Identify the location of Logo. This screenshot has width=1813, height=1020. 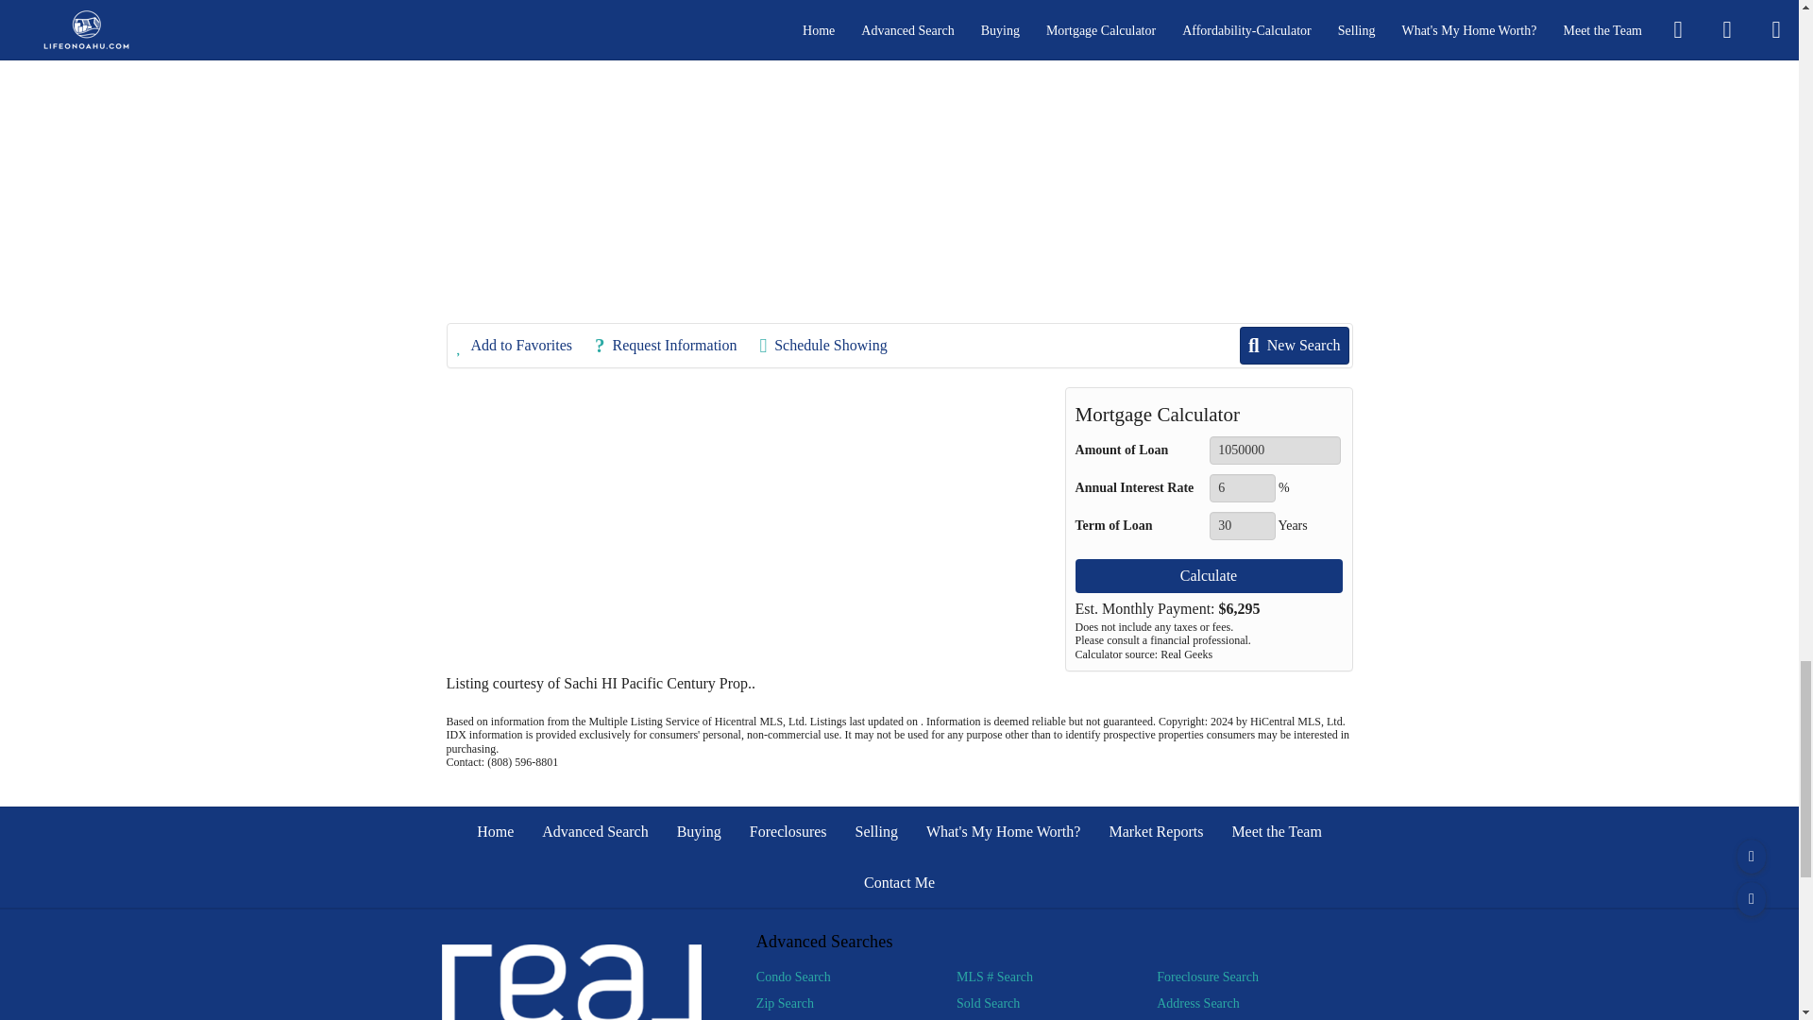
(572, 982).